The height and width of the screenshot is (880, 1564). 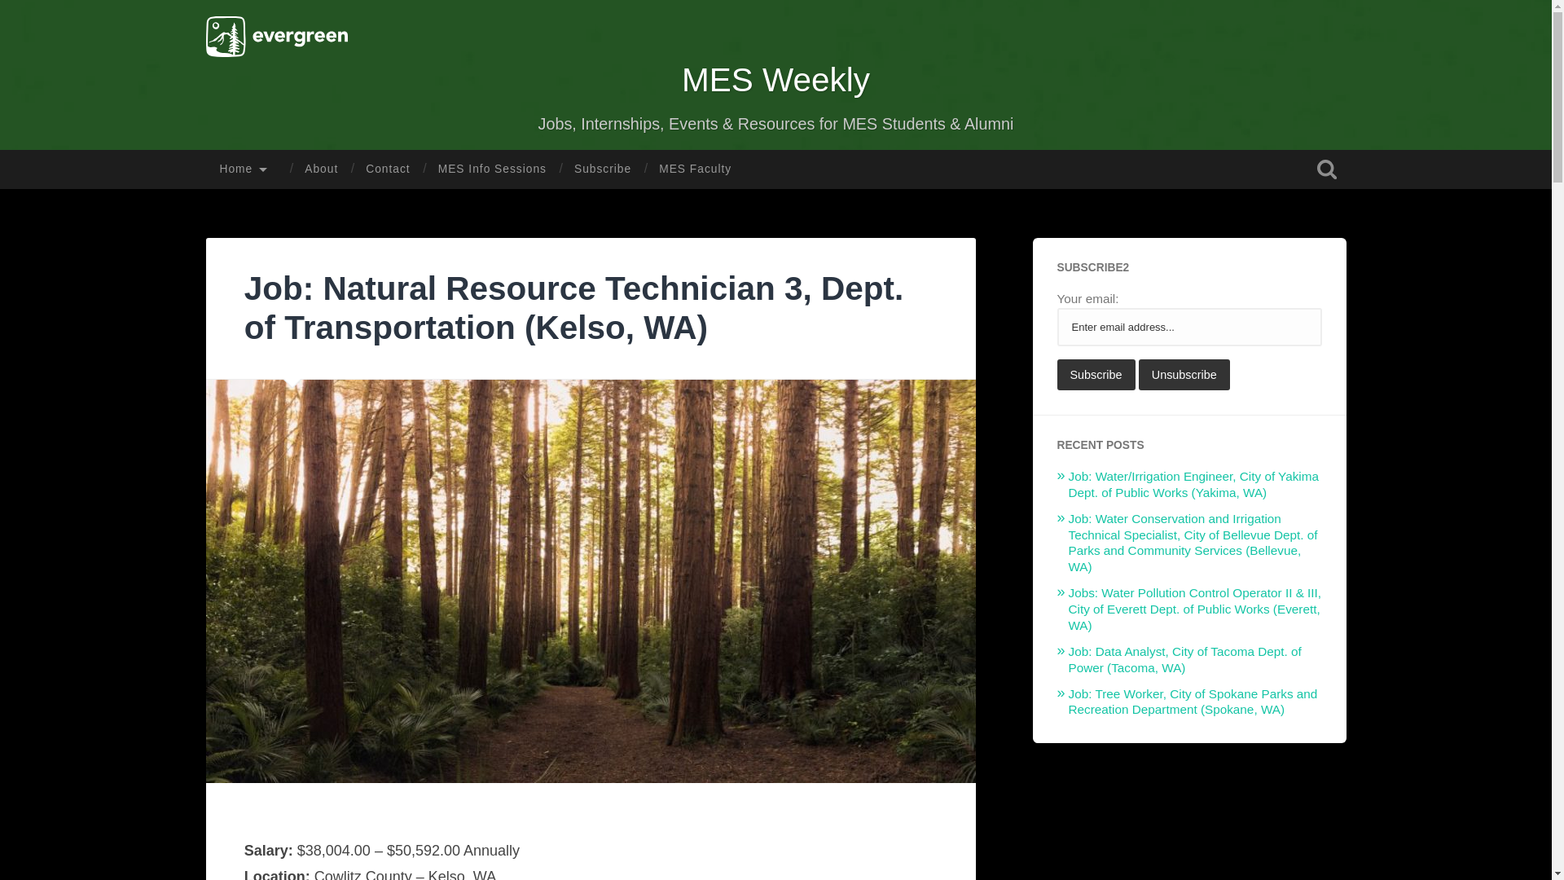 What do you see at coordinates (492, 169) in the screenshot?
I see `MES Info Sessions` at bounding box center [492, 169].